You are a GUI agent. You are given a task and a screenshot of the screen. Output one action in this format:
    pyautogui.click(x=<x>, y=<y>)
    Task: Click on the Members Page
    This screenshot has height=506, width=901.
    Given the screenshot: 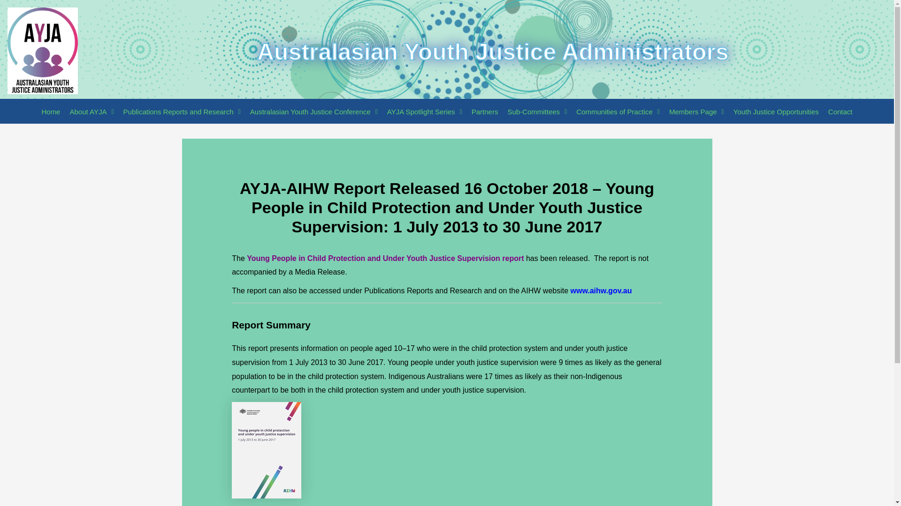 What is the action you would take?
    pyautogui.click(x=696, y=112)
    